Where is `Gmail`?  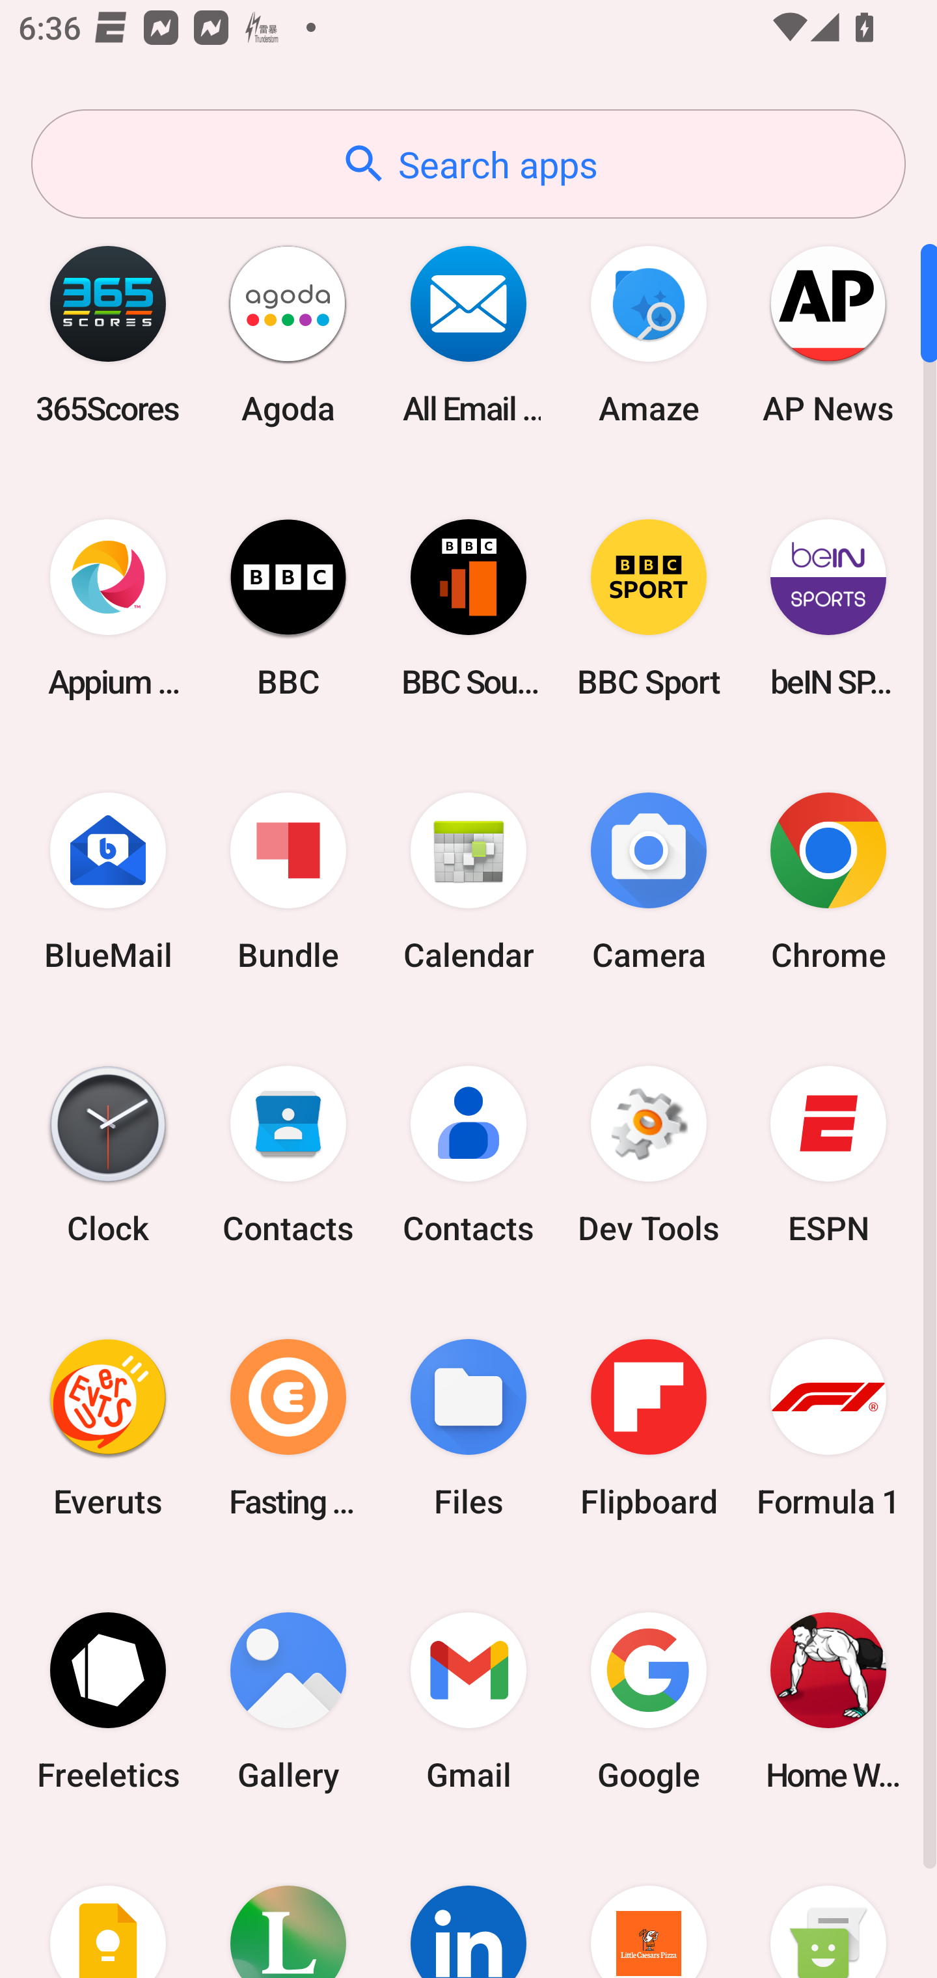
Gmail is located at coordinates (468, 1701).